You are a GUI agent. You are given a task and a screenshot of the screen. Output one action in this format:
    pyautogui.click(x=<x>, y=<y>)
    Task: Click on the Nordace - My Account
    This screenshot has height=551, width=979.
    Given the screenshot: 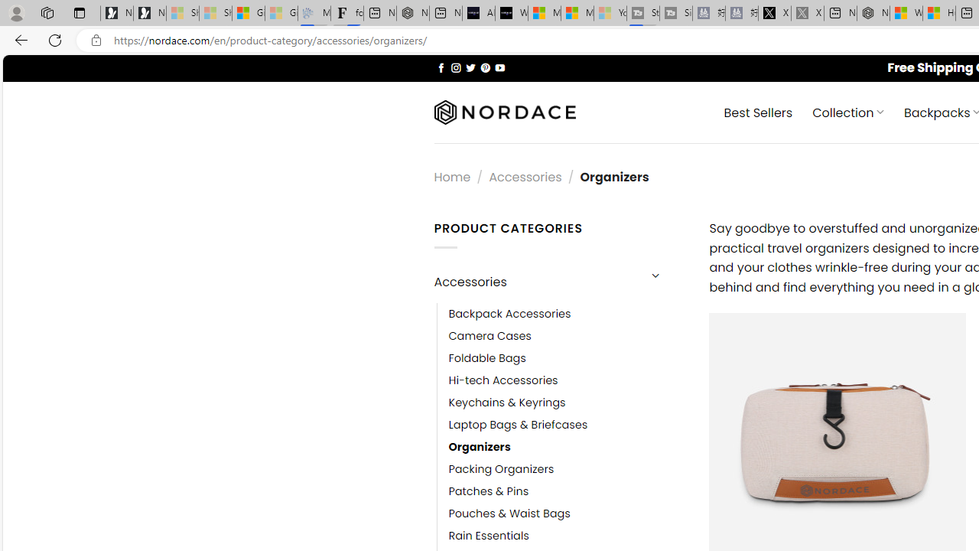 What is the action you would take?
    pyautogui.click(x=873, y=14)
    